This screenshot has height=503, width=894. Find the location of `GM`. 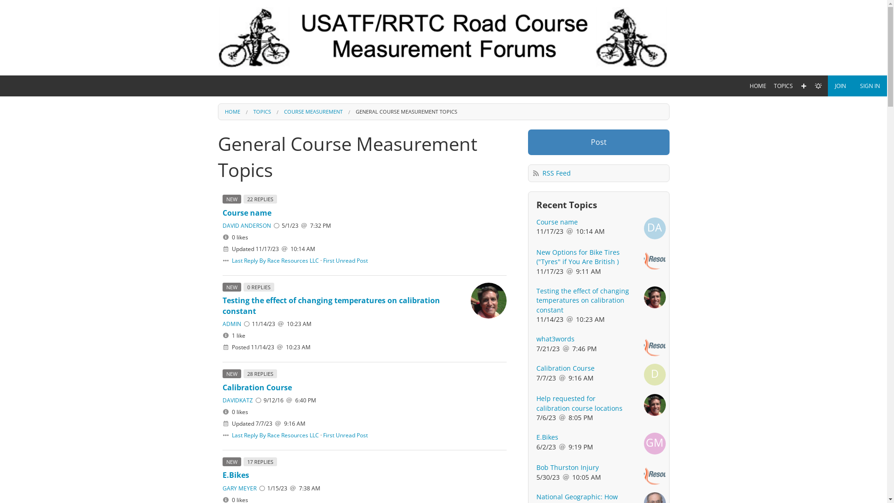

GM is located at coordinates (655, 443).